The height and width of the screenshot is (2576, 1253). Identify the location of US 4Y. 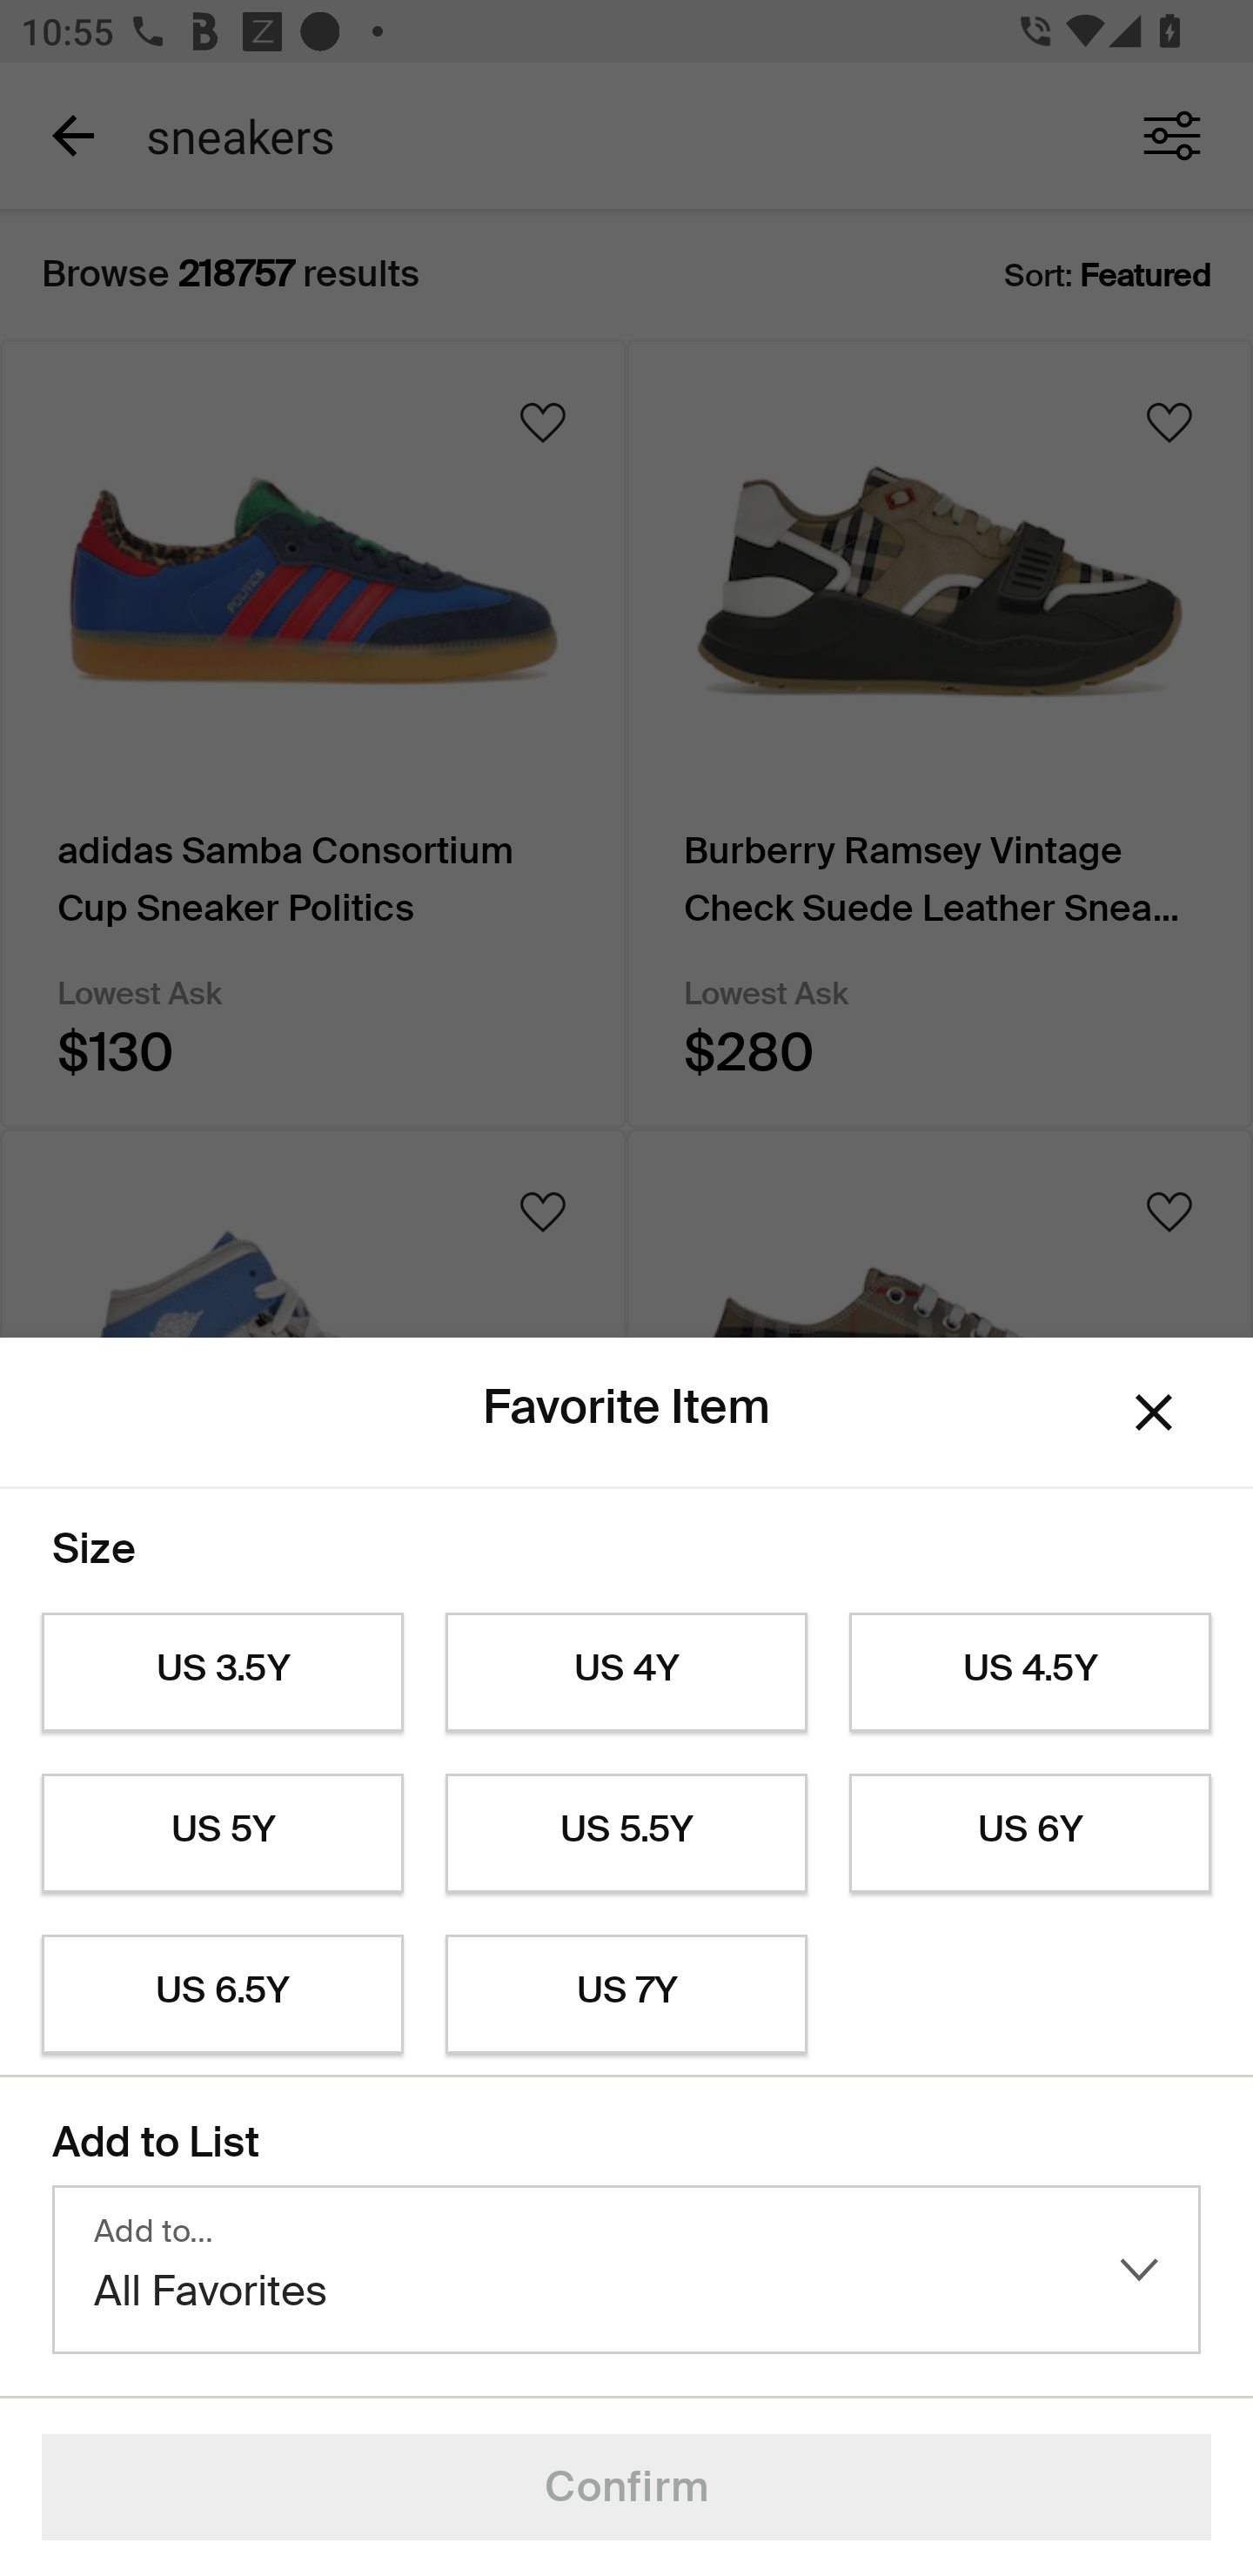
(626, 1673).